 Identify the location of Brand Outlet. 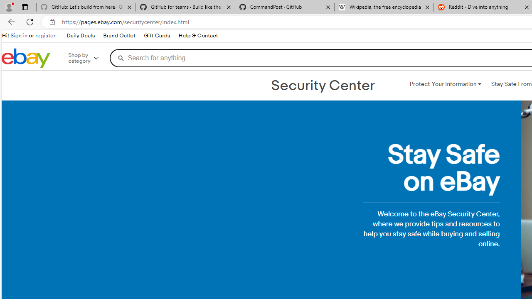
(119, 36).